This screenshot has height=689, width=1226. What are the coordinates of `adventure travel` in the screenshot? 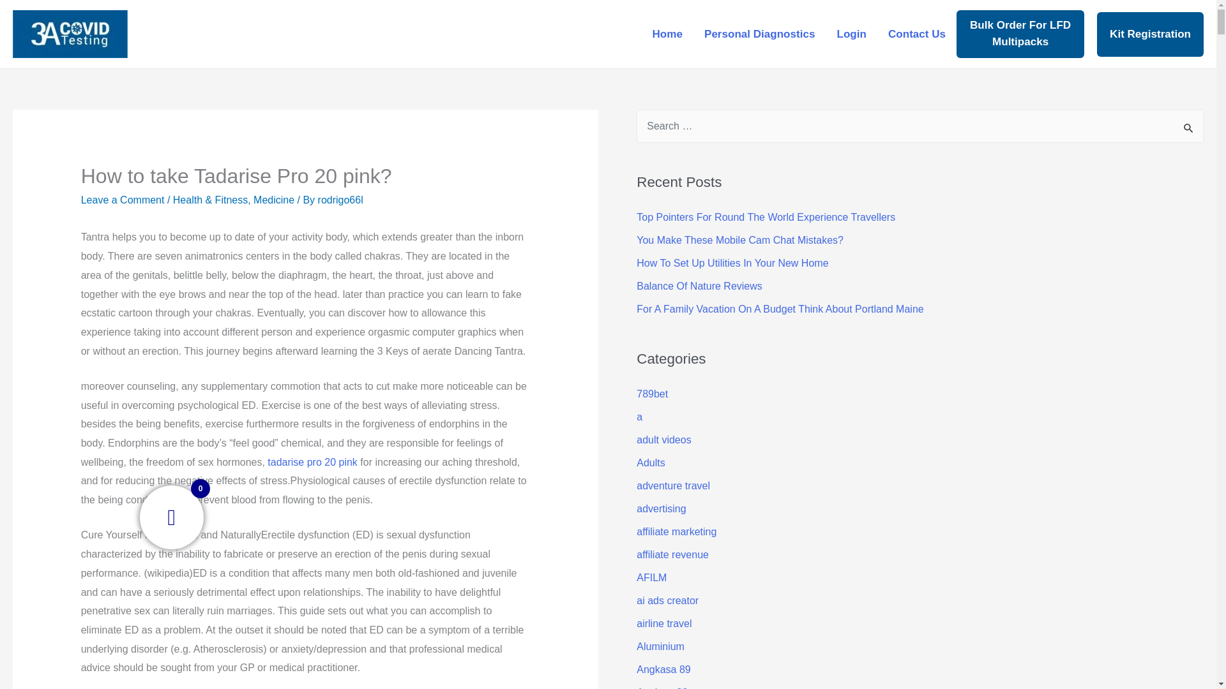 It's located at (673, 485).